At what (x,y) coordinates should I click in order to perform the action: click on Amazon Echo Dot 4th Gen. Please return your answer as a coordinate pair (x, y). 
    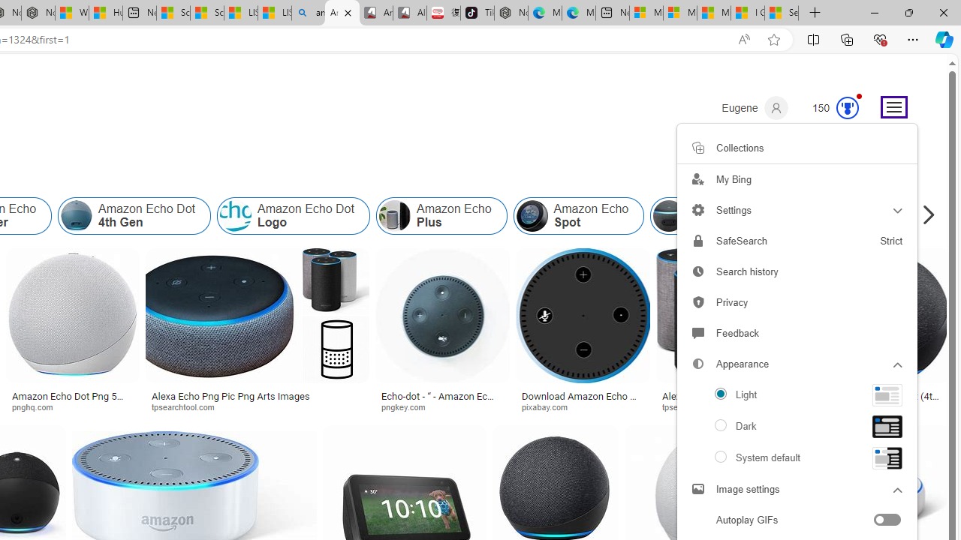
    Looking at the image, I should click on (134, 216).